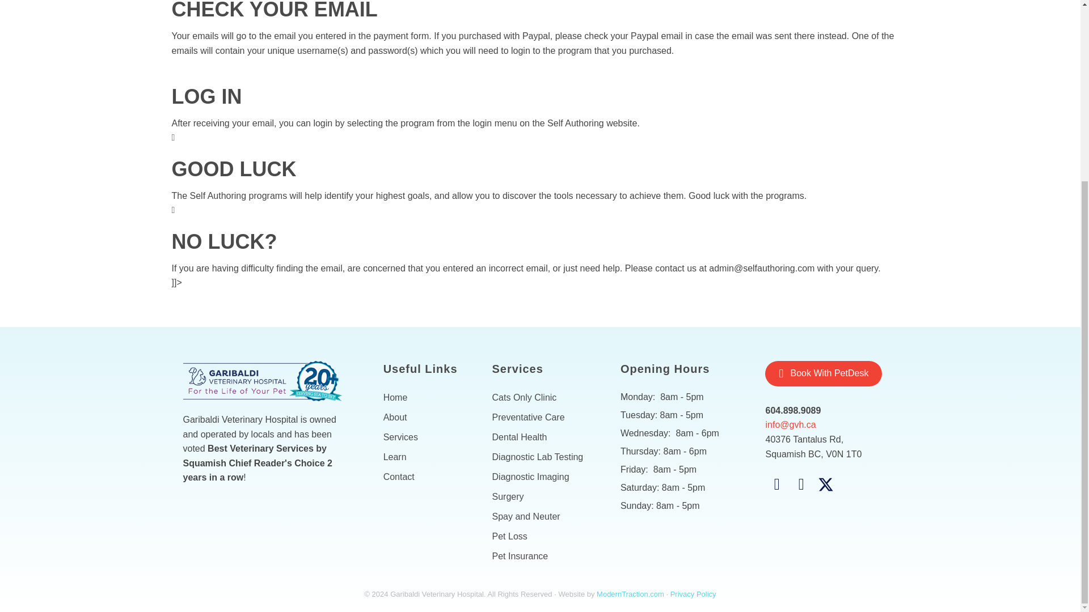 This screenshot has height=612, width=1089. I want to click on Home, so click(429, 398).